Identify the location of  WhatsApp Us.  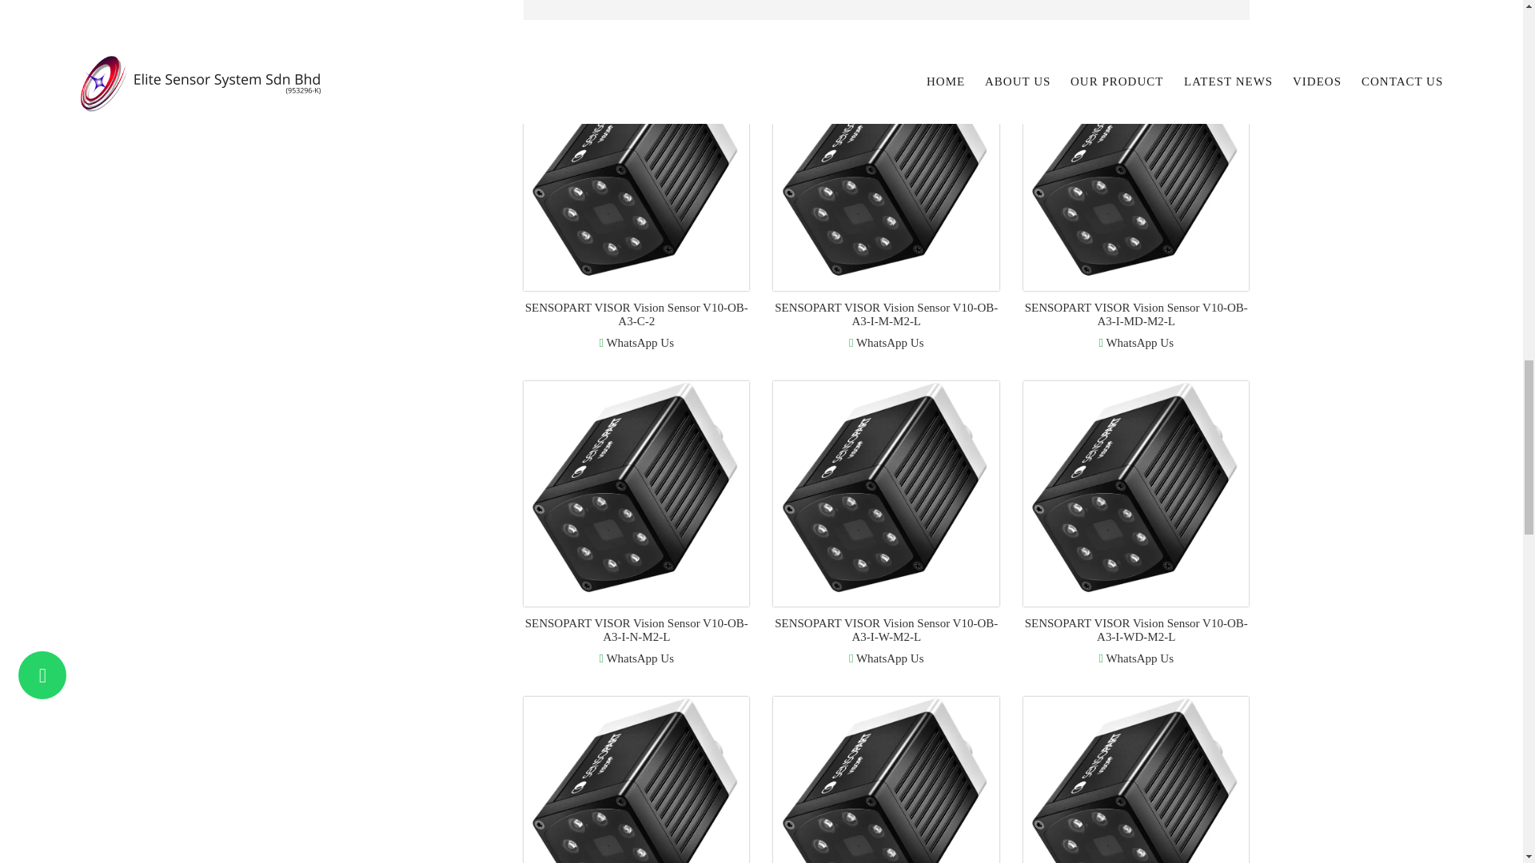
(636, 343).